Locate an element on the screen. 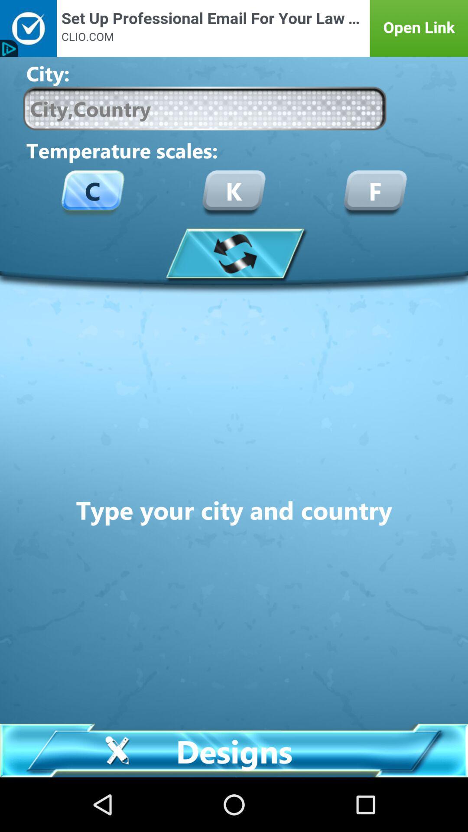  refresh icon is located at coordinates (234, 253).